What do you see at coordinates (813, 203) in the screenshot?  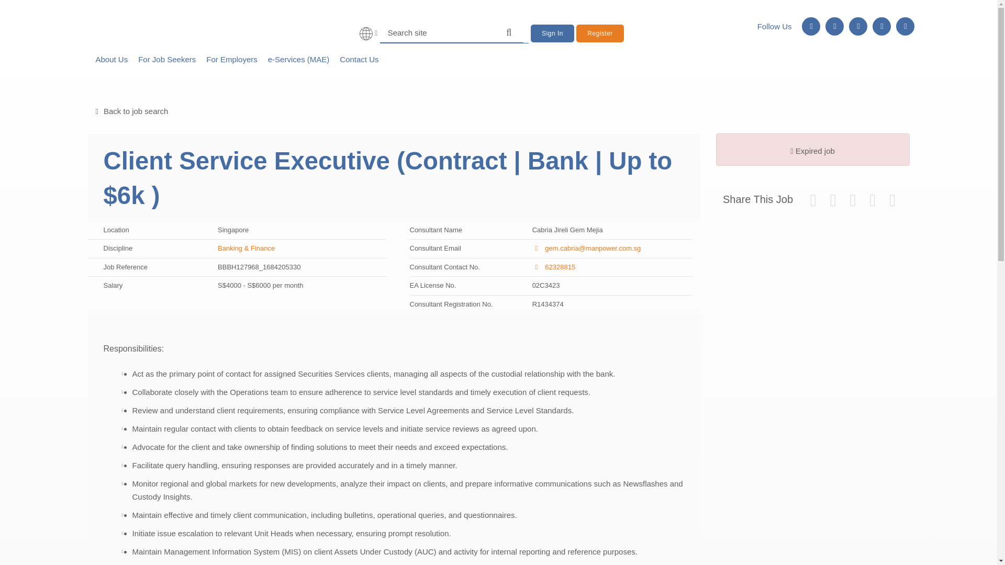 I see `Tweet this` at bounding box center [813, 203].